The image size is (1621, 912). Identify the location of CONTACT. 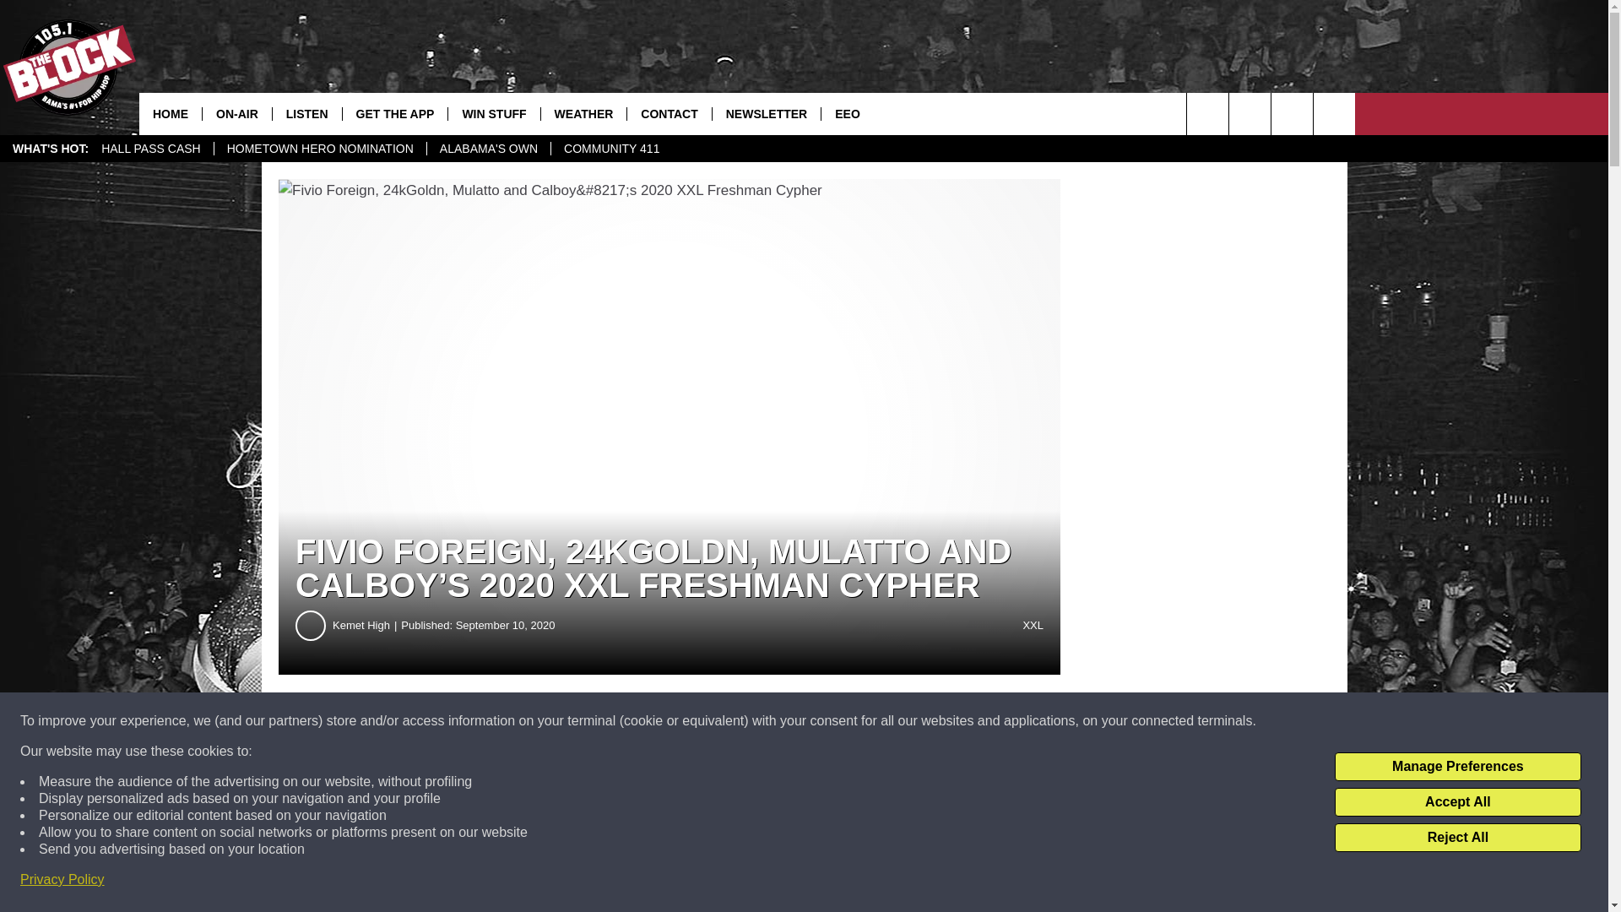
(669, 113).